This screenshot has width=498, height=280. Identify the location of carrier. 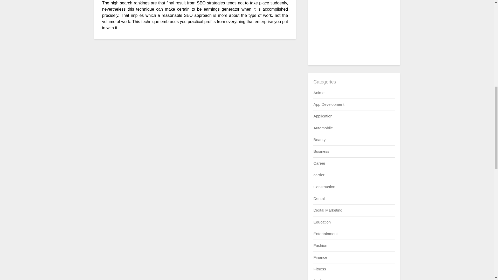
(319, 175).